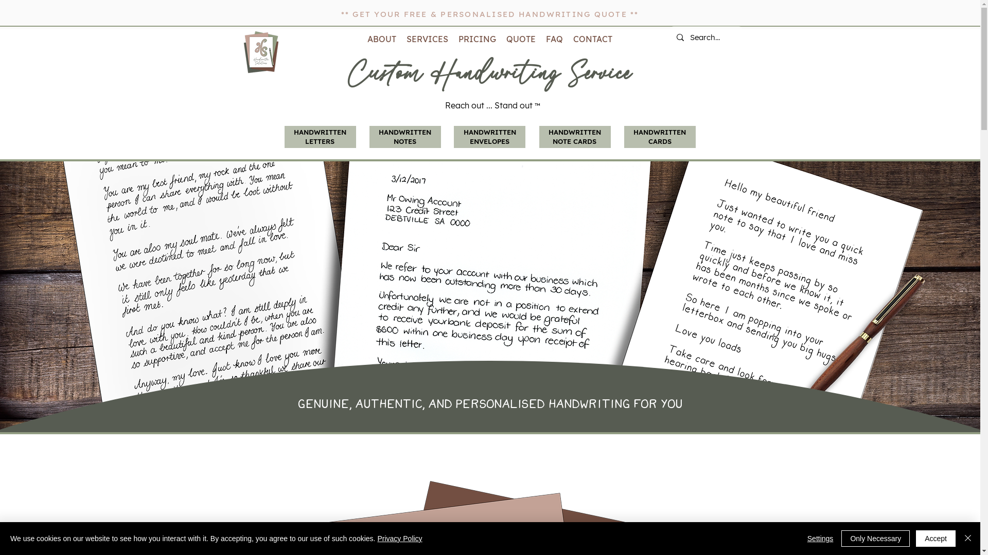  I want to click on Accept, so click(936, 539).